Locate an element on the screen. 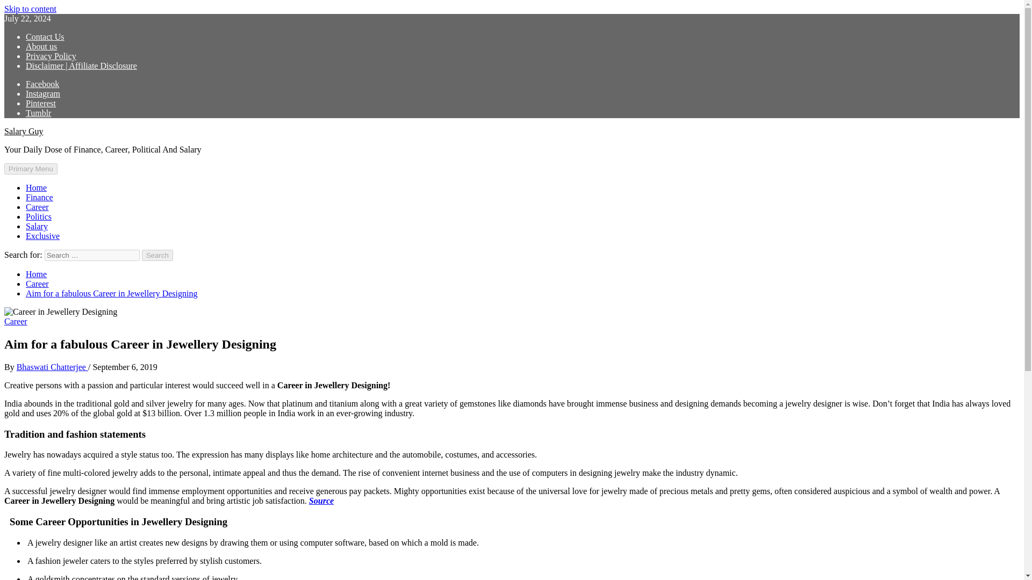 The image size is (1032, 580). Exclusive is located at coordinates (43, 236).